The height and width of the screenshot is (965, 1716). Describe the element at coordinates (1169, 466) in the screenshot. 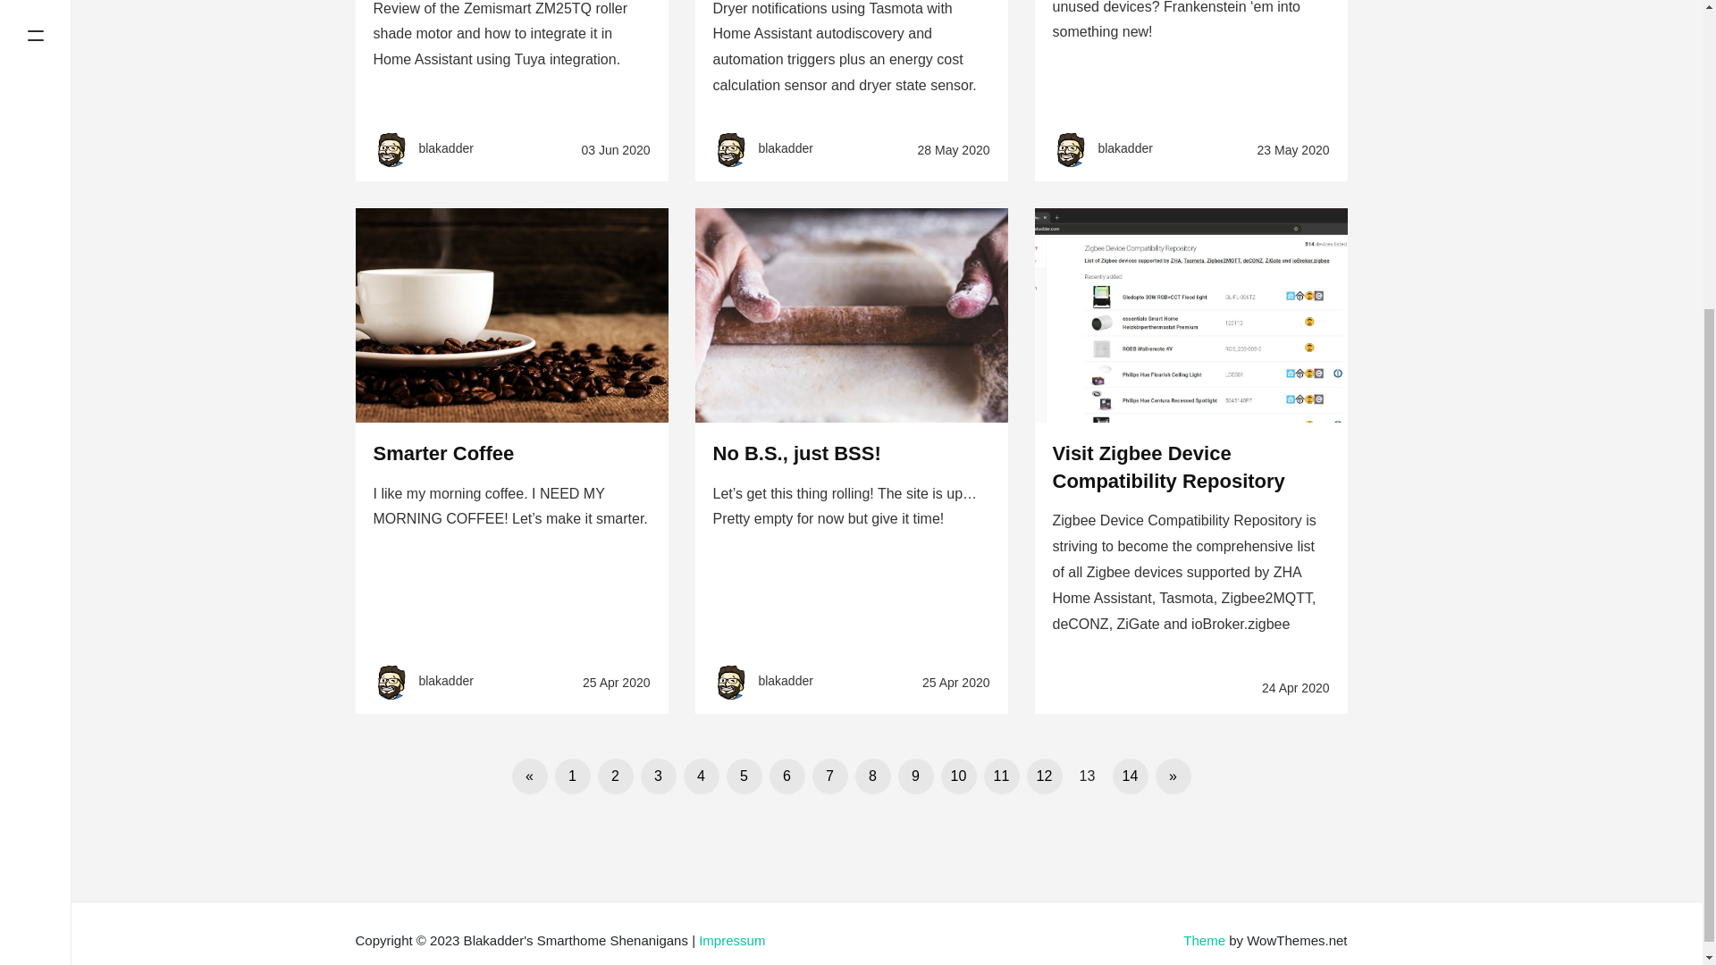

I see `Visit Zigbee Device Compatibility Repository` at that location.